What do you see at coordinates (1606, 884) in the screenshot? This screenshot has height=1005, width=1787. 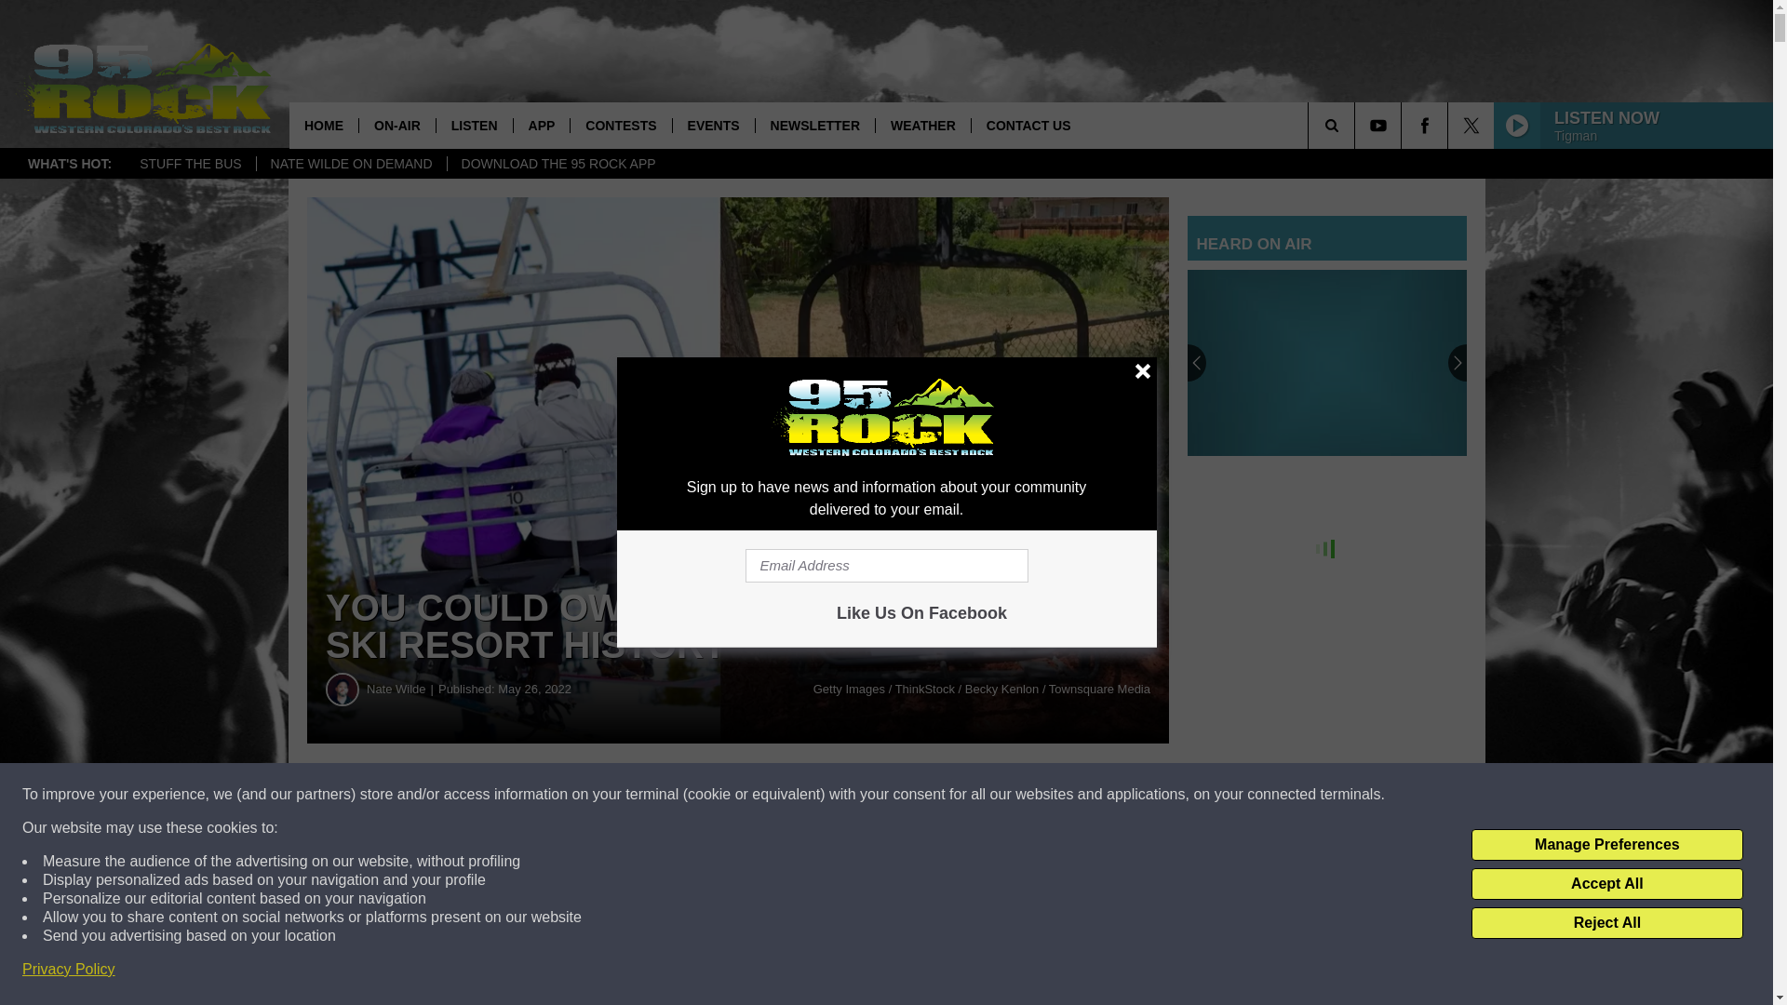 I see `Accept All` at bounding box center [1606, 884].